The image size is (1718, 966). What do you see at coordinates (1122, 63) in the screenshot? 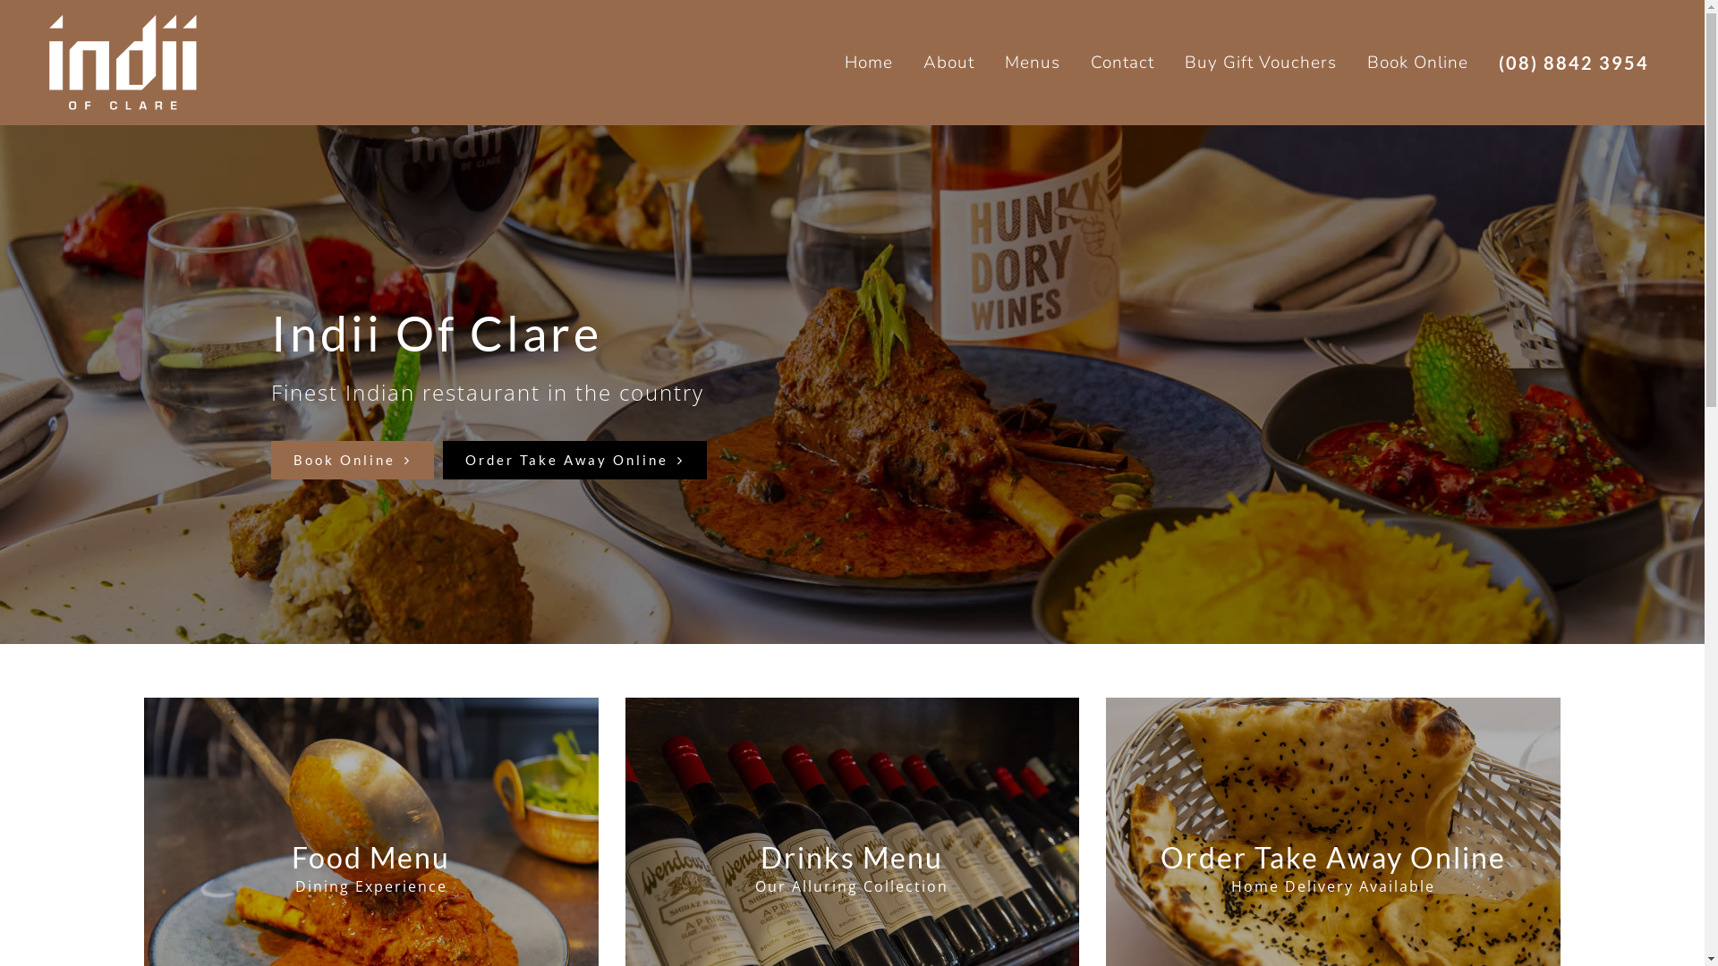
I see `Contact` at bounding box center [1122, 63].